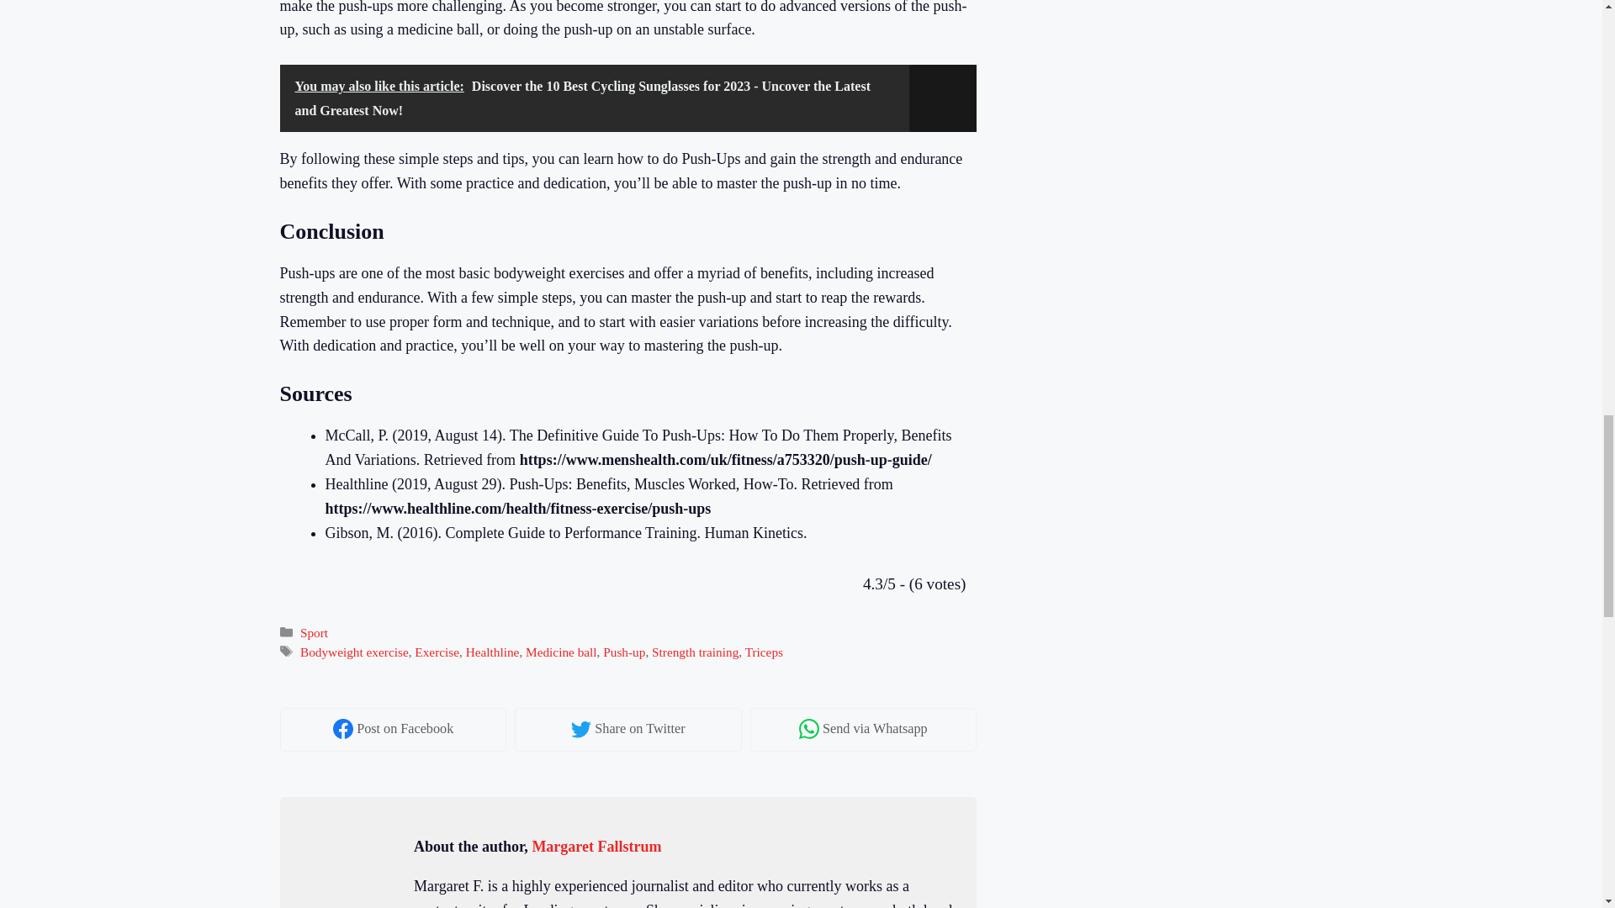 The height and width of the screenshot is (908, 1615). I want to click on Sport, so click(314, 632).